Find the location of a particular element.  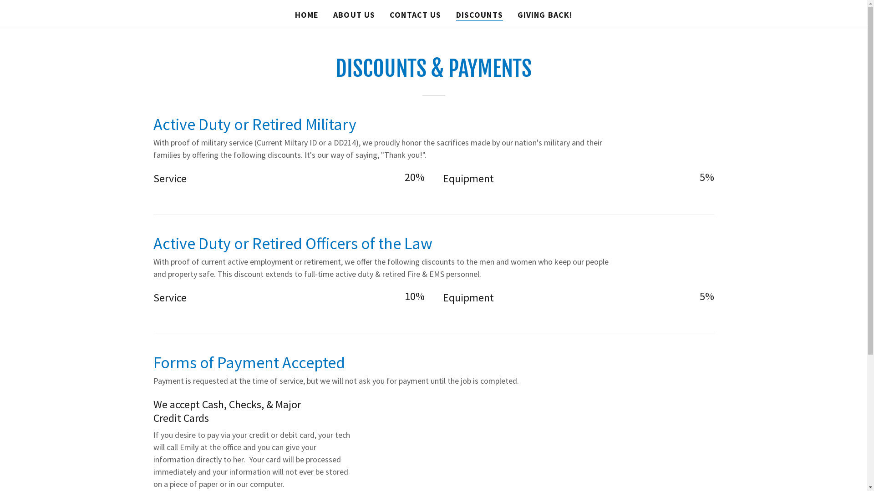

CONTACT US is located at coordinates (415, 15).